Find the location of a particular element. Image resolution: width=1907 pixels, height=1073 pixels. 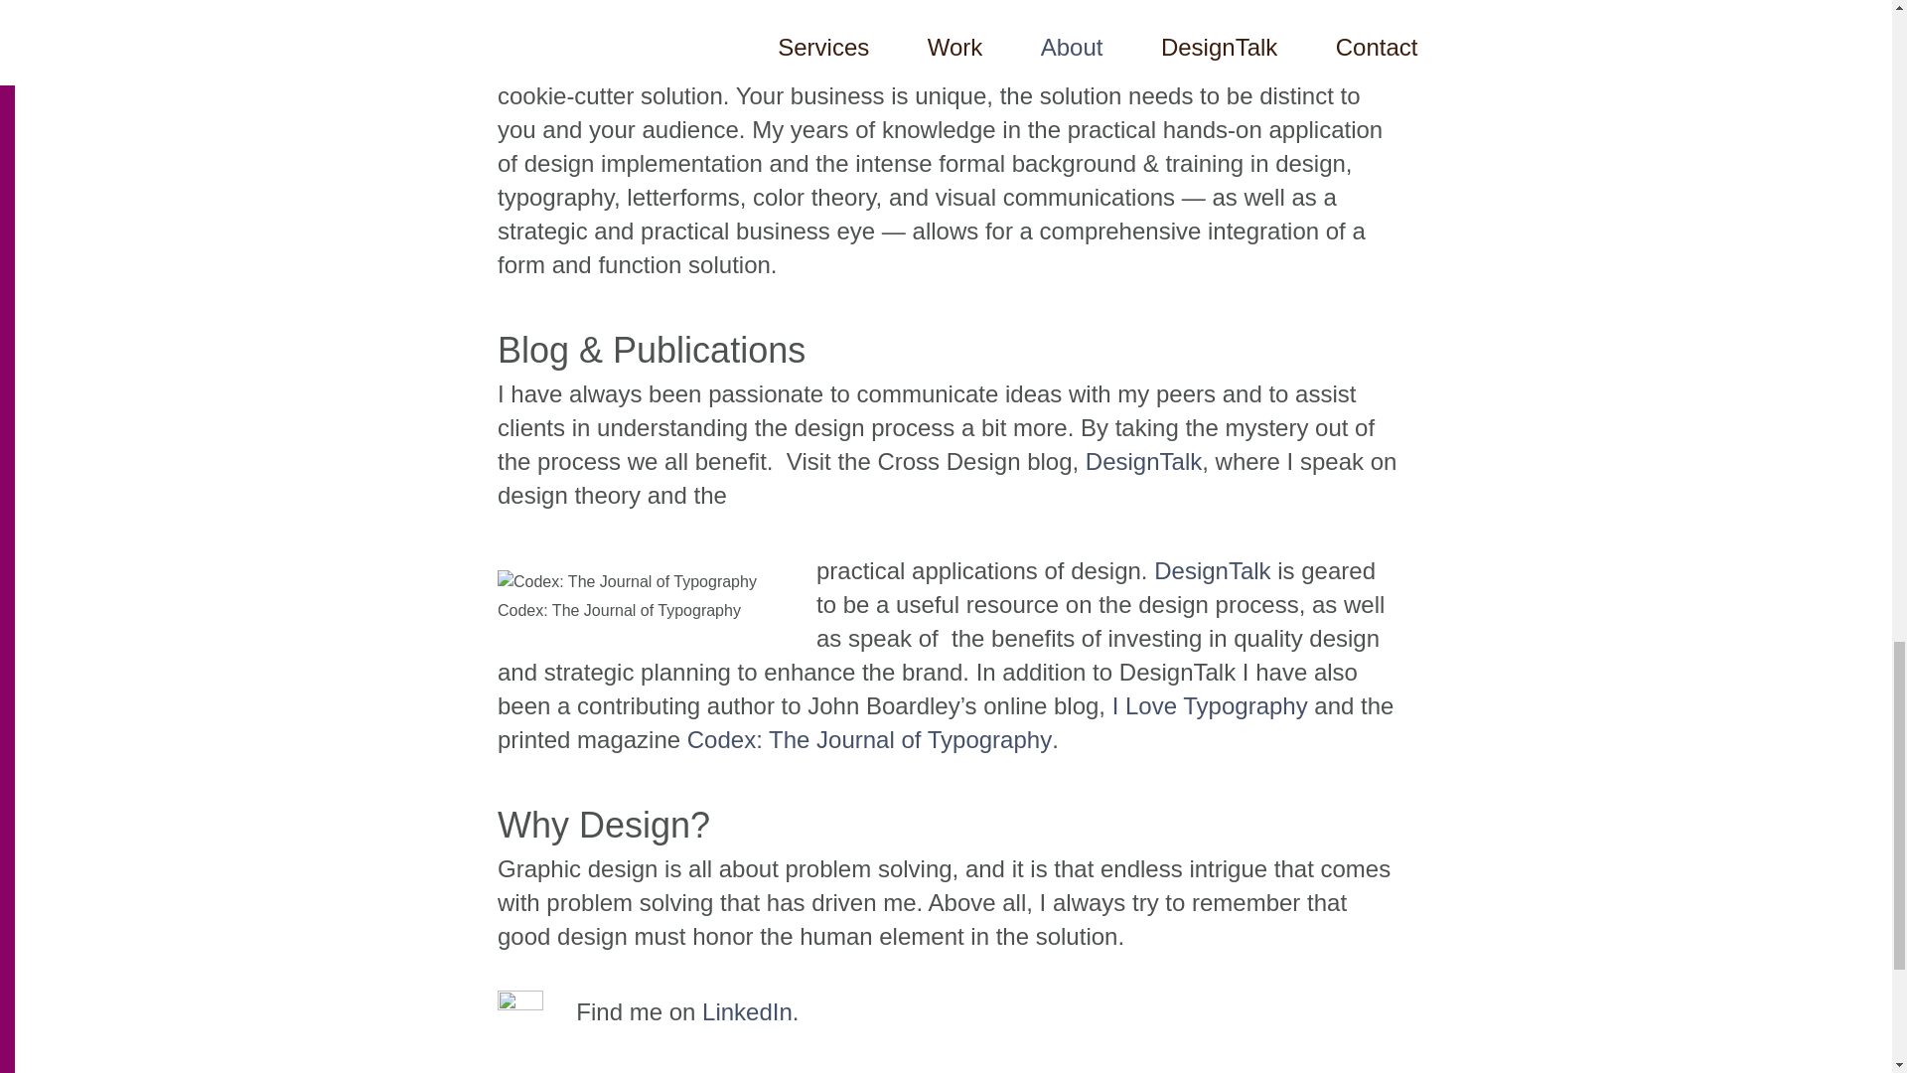

LinkedIn is located at coordinates (747, 1011).